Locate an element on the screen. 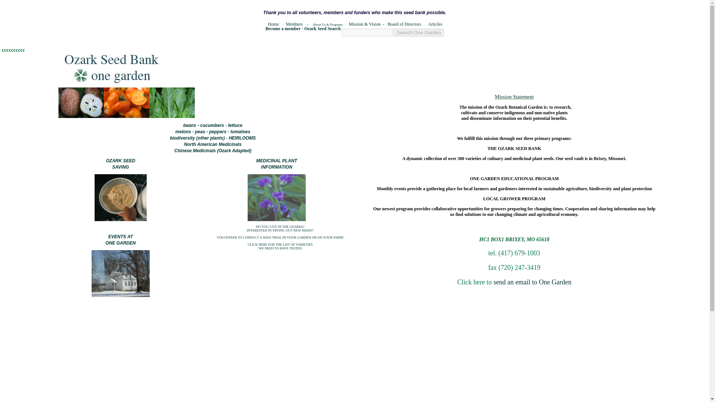  peas - is located at coordinates (276, 164).